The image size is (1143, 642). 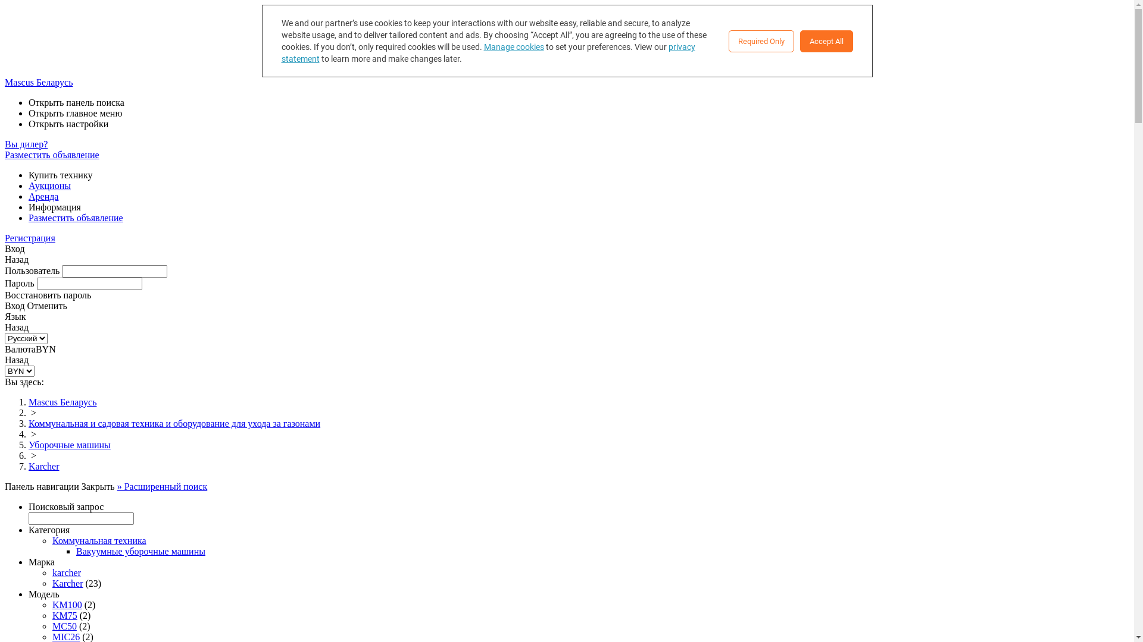 What do you see at coordinates (65, 616) in the screenshot?
I see `KM75` at bounding box center [65, 616].